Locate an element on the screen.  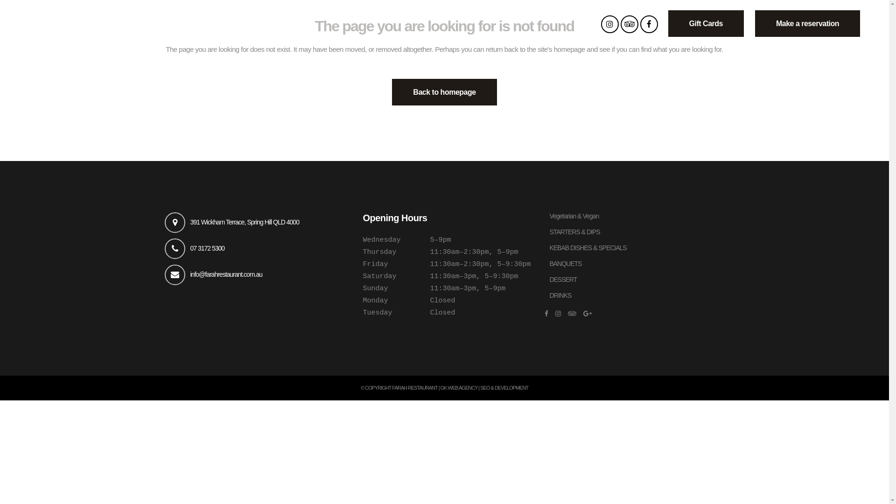
Vegetarian & Vegan is located at coordinates (637, 217).